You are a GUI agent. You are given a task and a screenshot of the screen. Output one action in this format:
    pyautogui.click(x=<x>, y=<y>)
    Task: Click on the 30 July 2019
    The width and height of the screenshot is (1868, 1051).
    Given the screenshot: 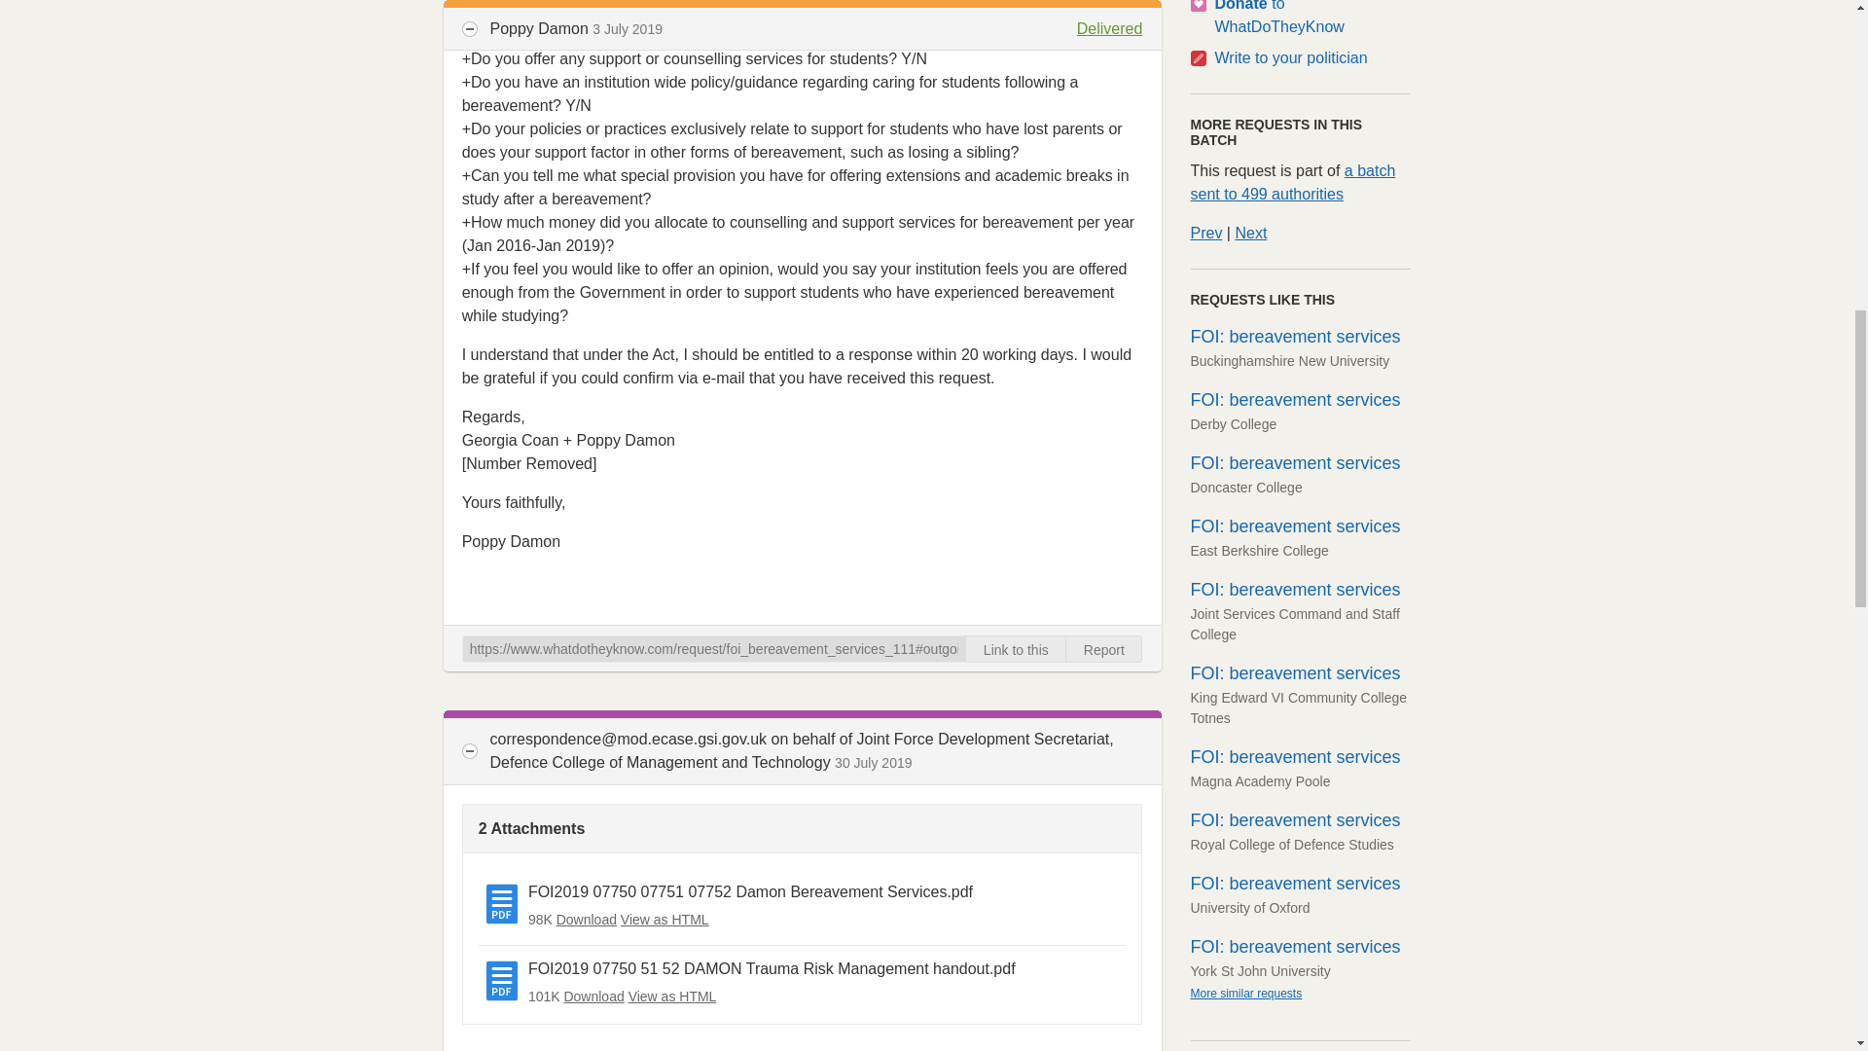 What is the action you would take?
    pyautogui.click(x=873, y=763)
    